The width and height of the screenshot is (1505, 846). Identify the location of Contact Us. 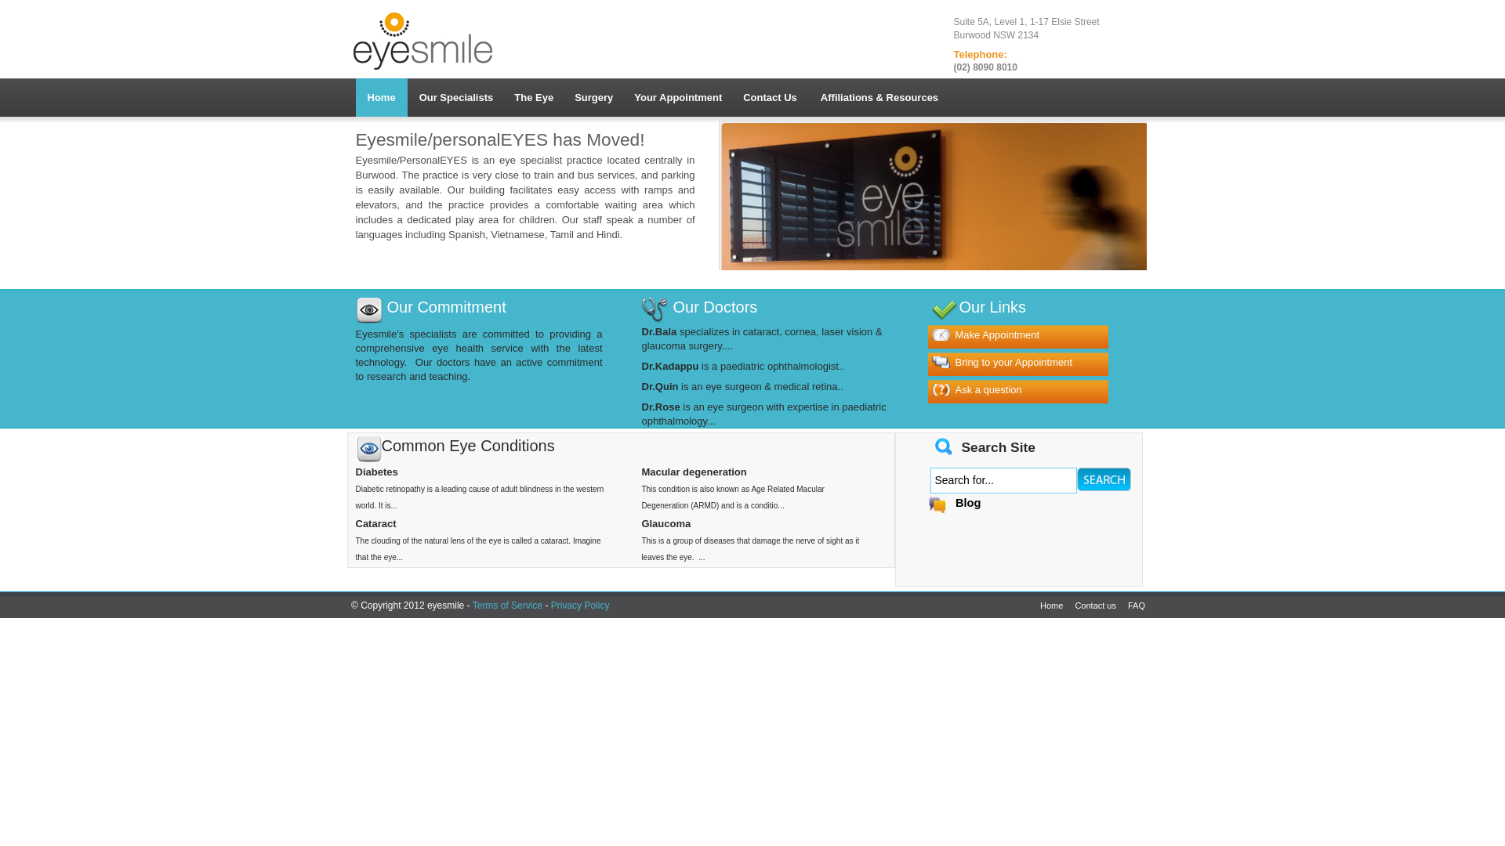
(770, 97).